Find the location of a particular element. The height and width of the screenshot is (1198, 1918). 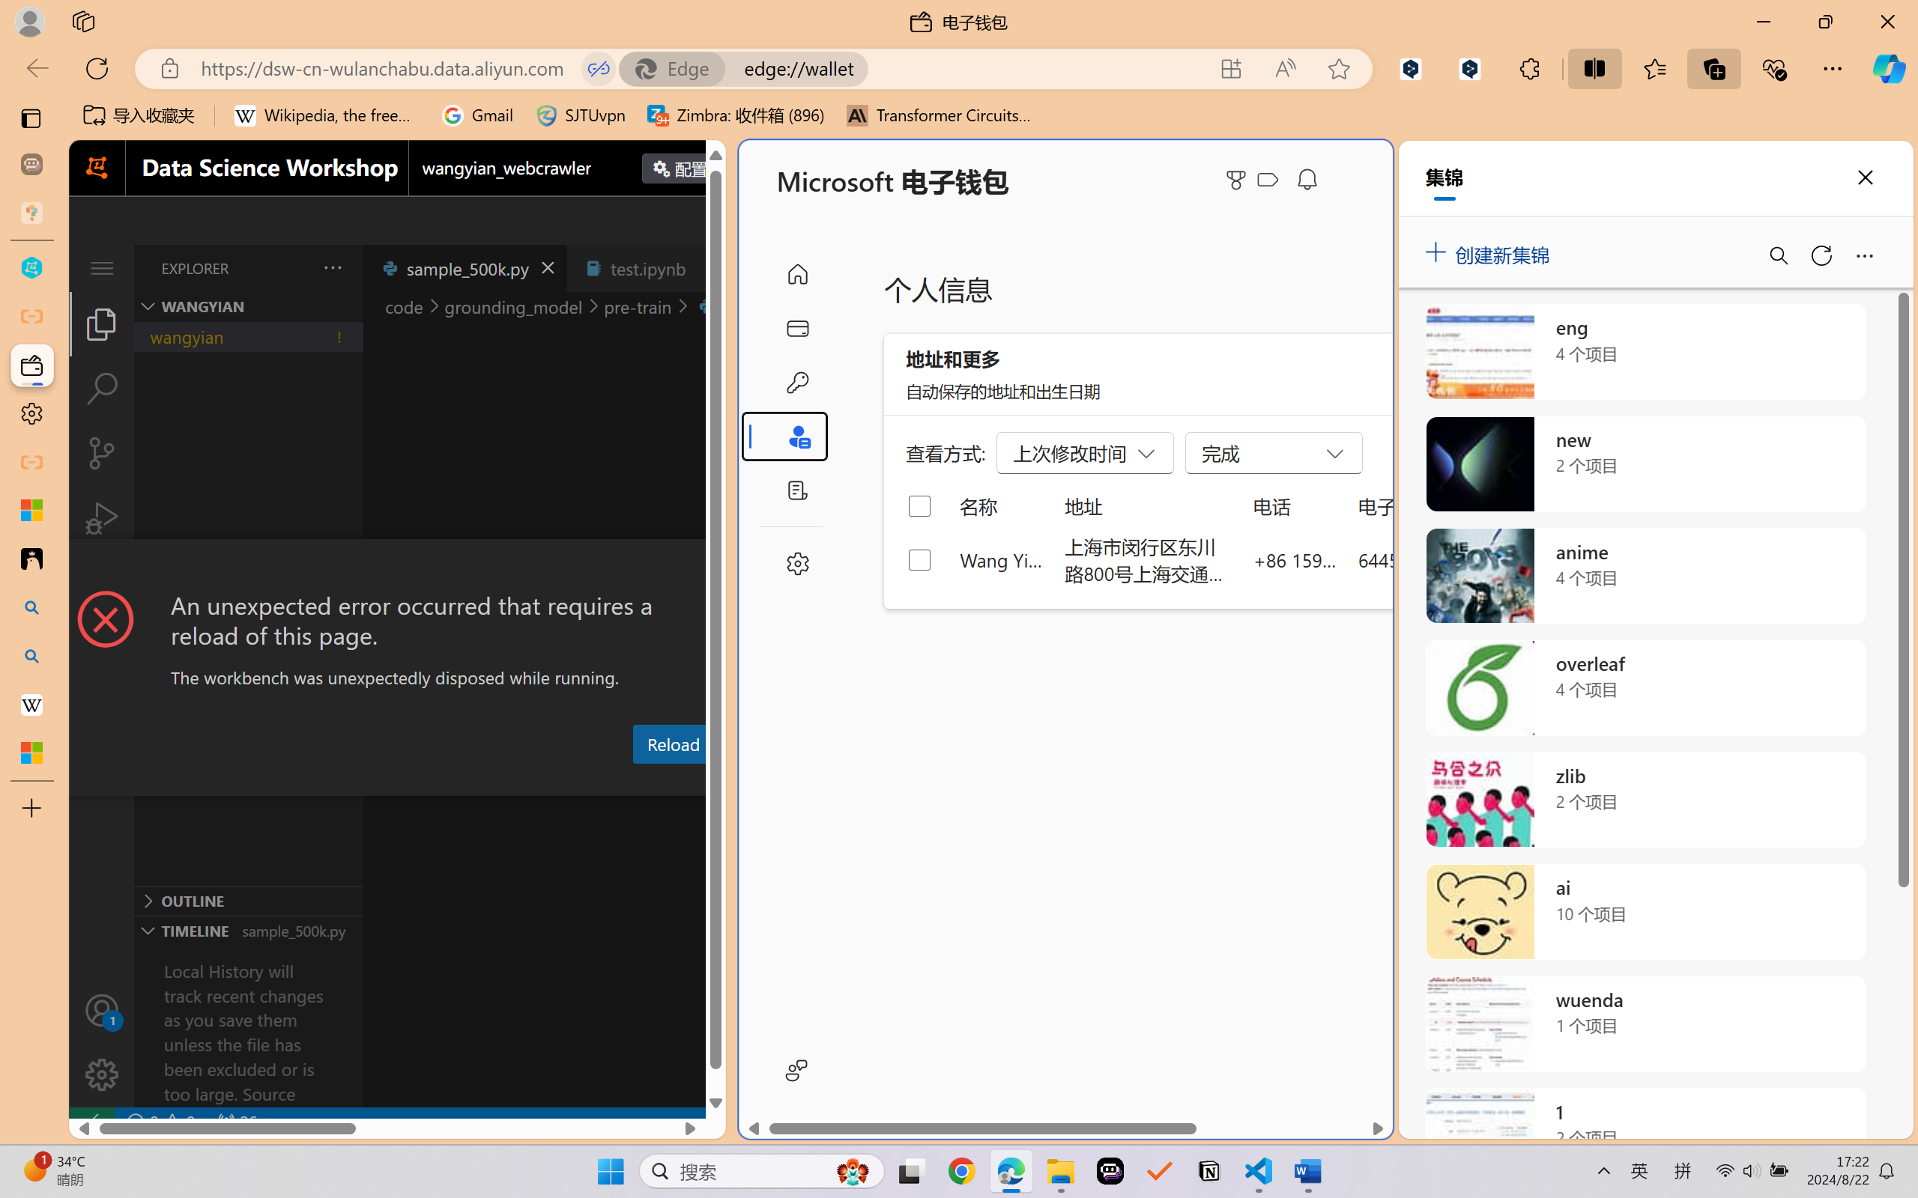

Copilot (Ctrl+Shift+.) is located at coordinates (1889, 68).